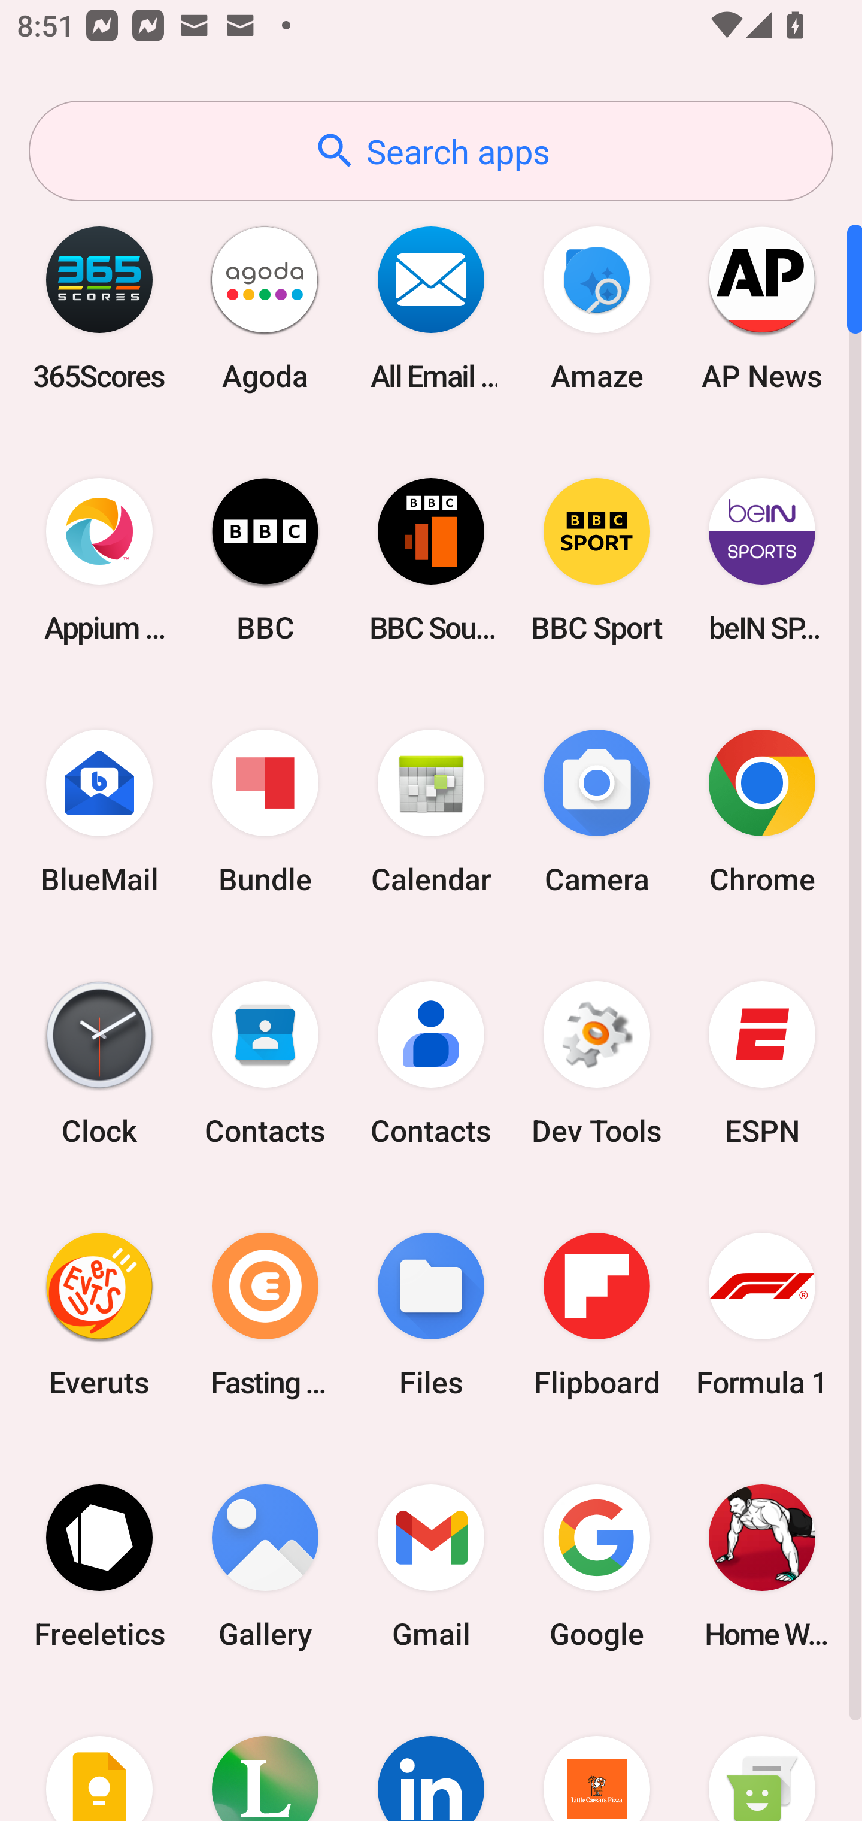 This screenshot has width=862, height=1821. I want to click on All Email Connect, so click(431, 308).